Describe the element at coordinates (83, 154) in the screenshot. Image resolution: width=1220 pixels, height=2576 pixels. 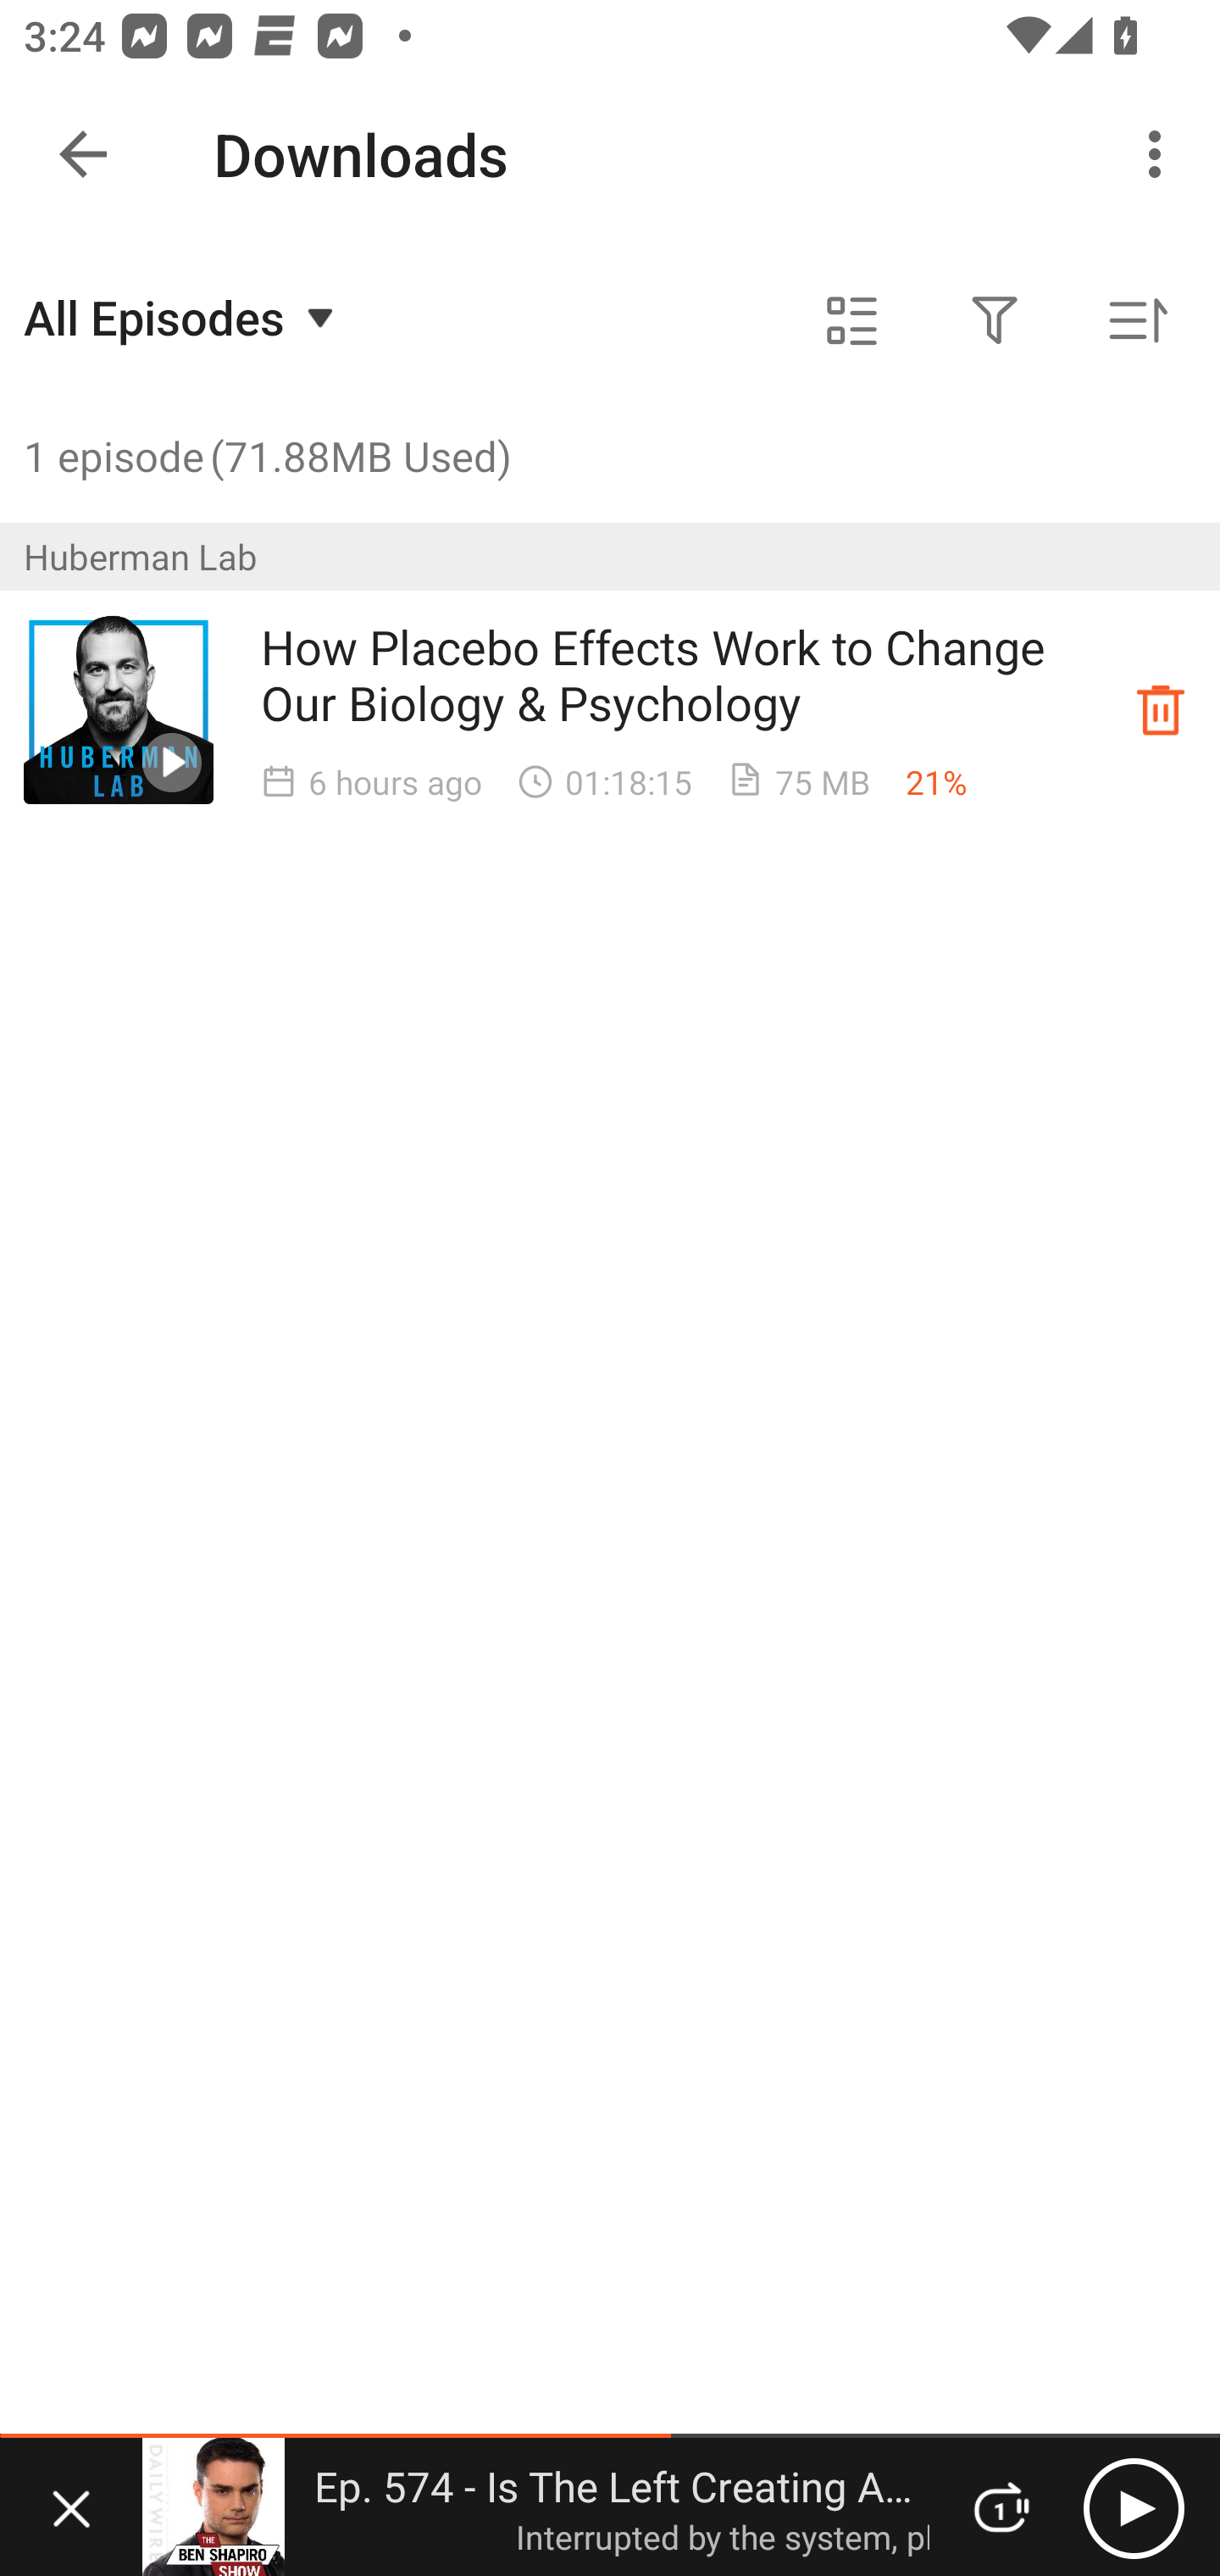
I see `Navigate up` at that location.